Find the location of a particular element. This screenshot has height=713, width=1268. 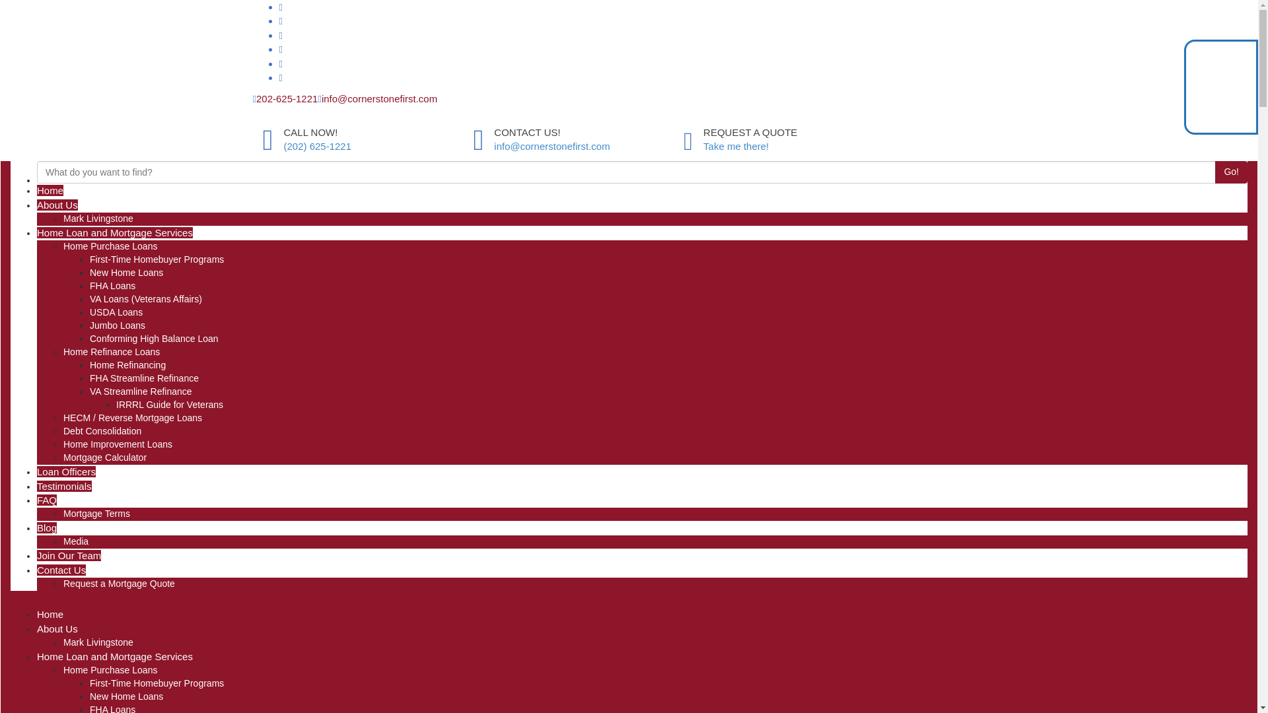

New Home Loans is located at coordinates (127, 273).